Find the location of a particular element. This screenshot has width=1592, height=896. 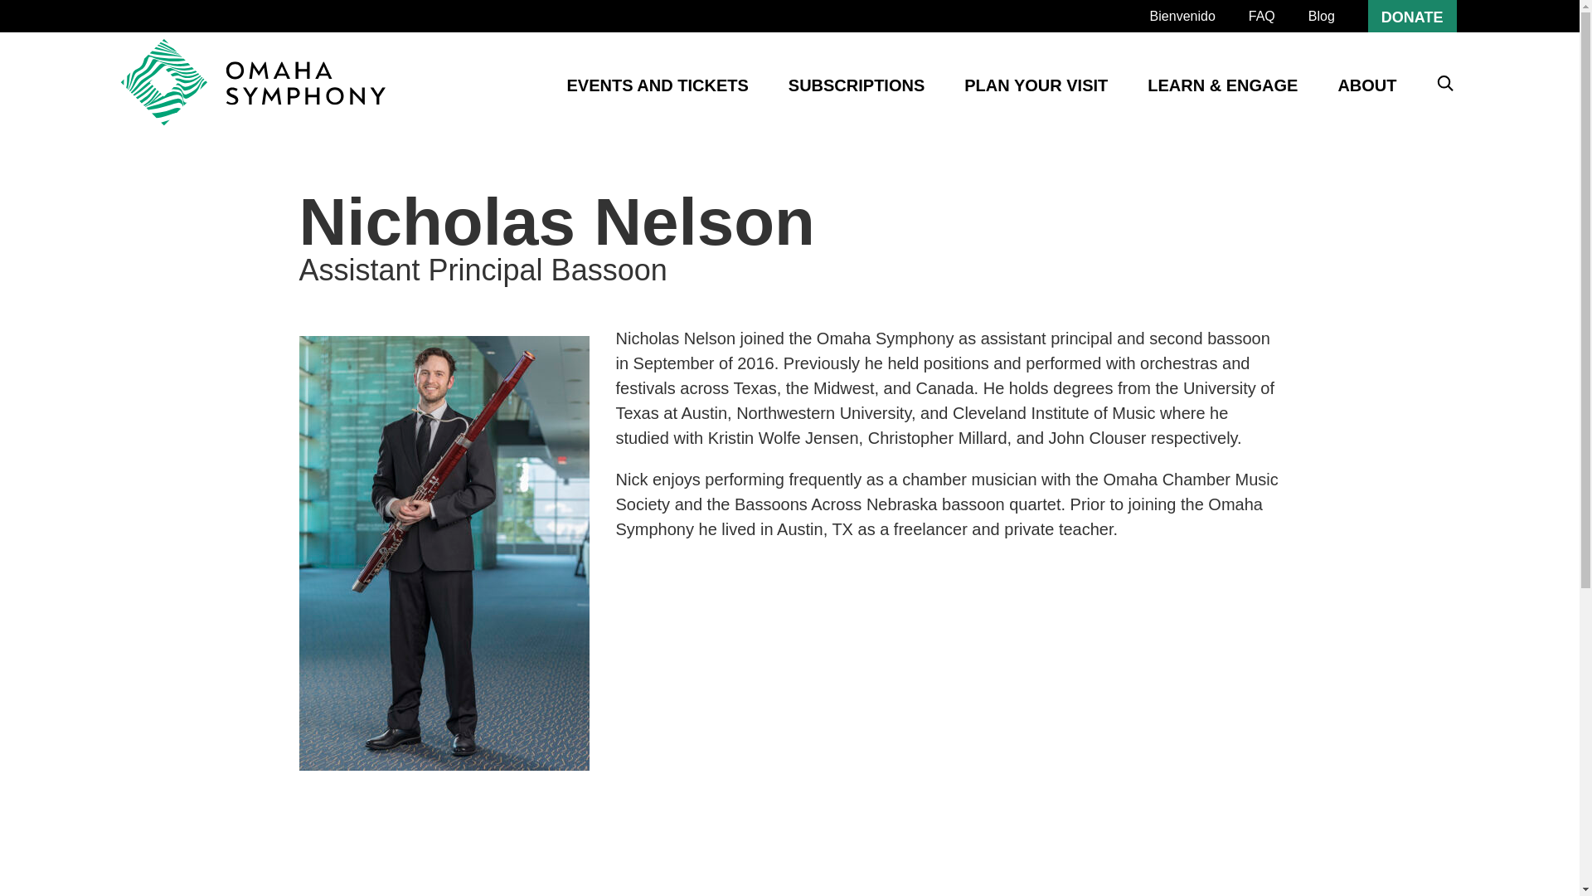

PLAN YOUR VISIT is located at coordinates (1036, 85).